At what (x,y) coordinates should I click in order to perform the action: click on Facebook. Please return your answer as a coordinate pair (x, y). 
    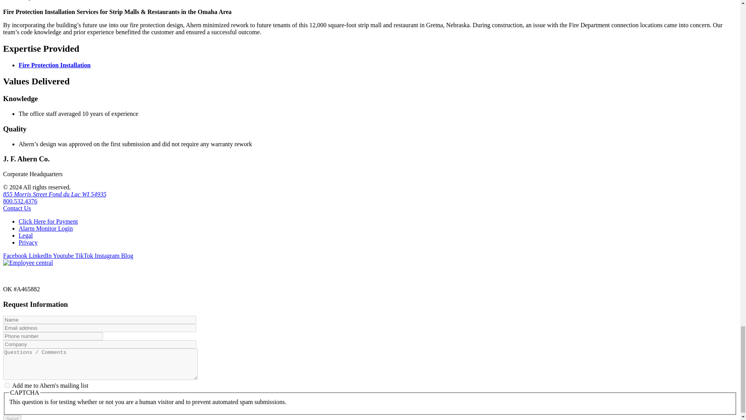
    Looking at the image, I should click on (16, 256).